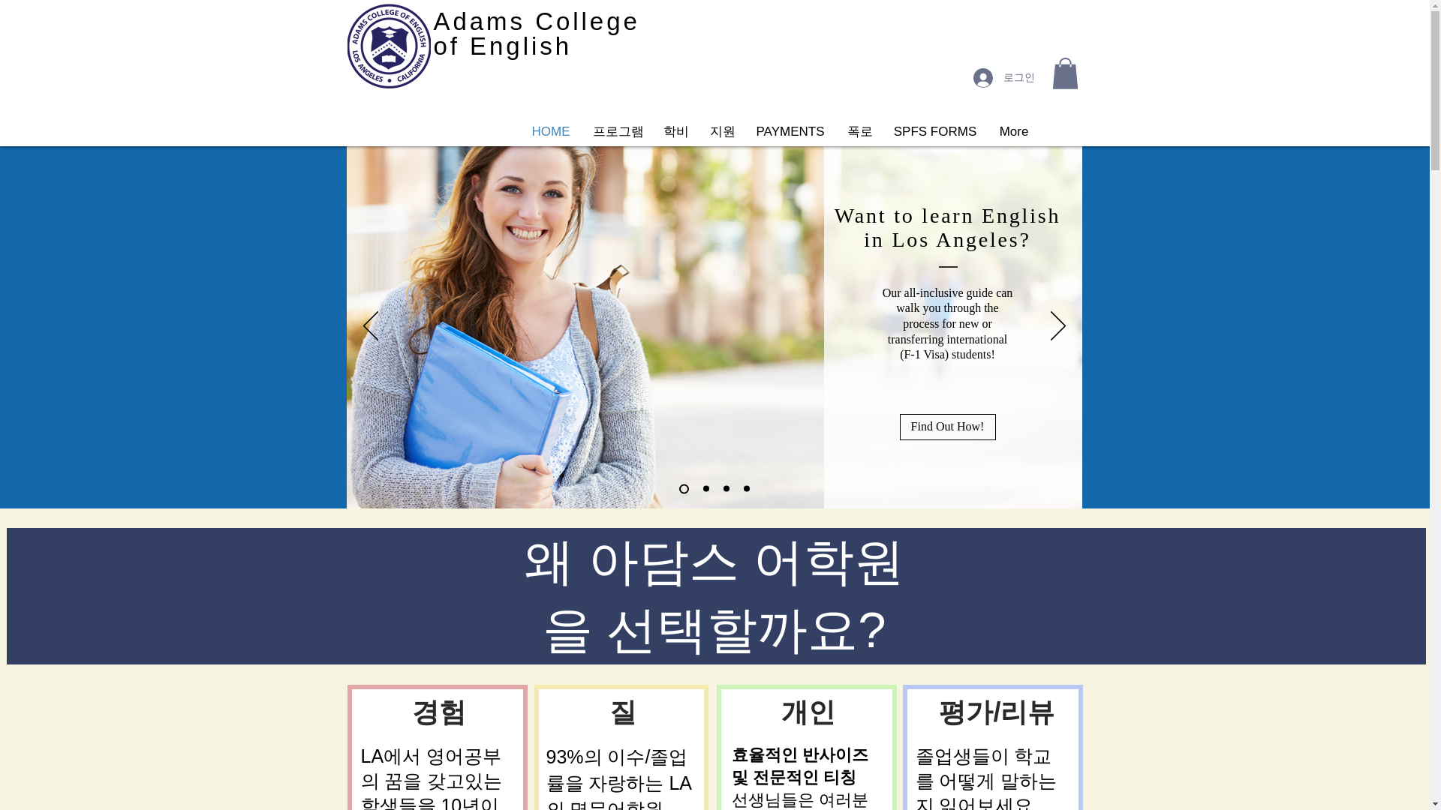  What do you see at coordinates (536, 33) in the screenshot?
I see `Adams College of English` at bounding box center [536, 33].